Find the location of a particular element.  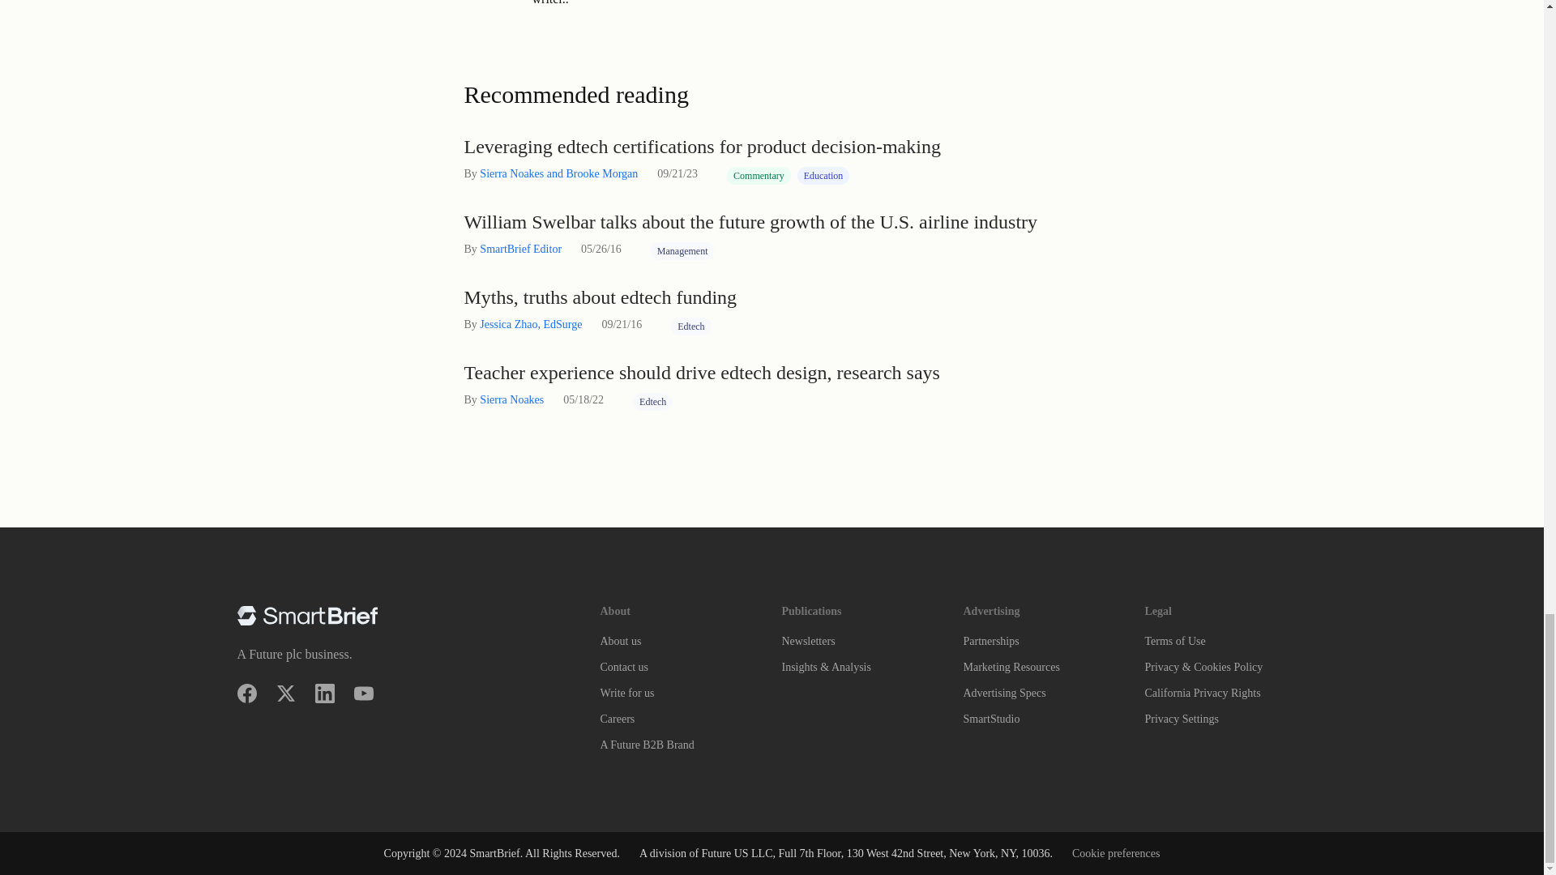

Facebook is located at coordinates (246, 694).